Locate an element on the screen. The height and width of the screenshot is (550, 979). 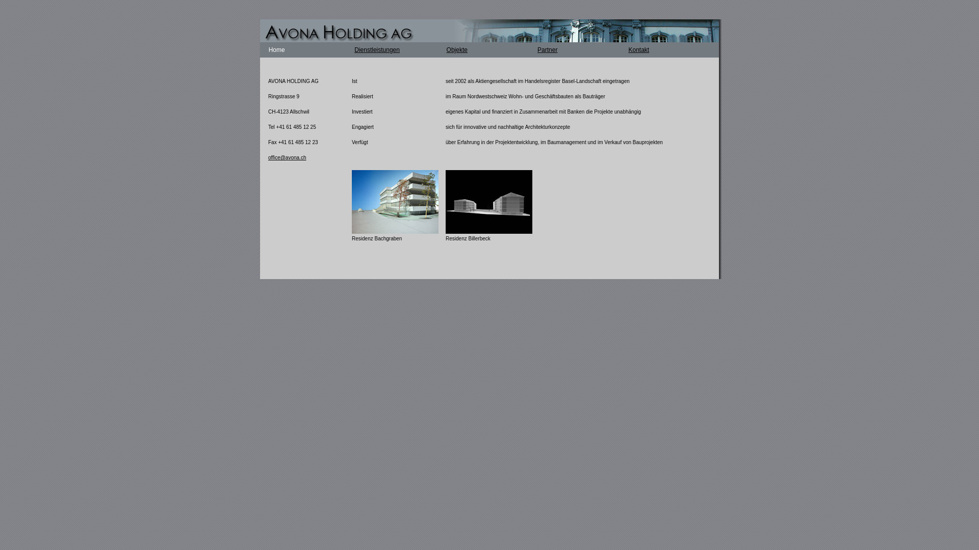
Objekte is located at coordinates (457, 50).